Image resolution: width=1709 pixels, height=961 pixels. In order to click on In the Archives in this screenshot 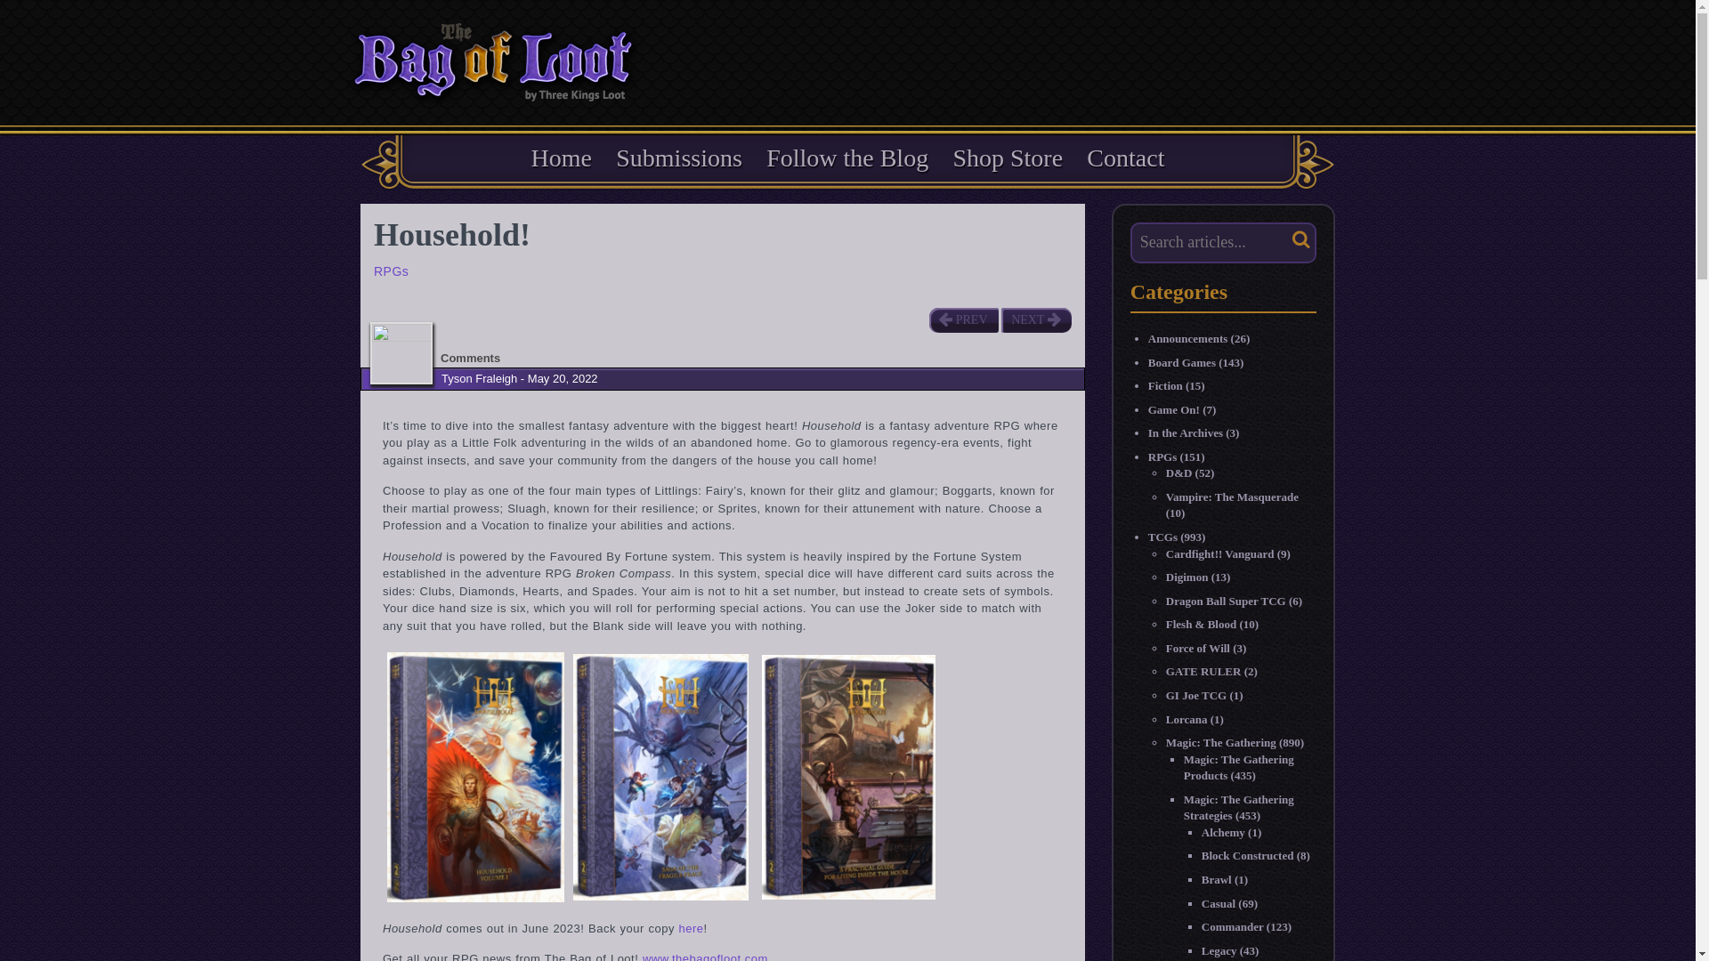, I will do `click(1186, 432)`.